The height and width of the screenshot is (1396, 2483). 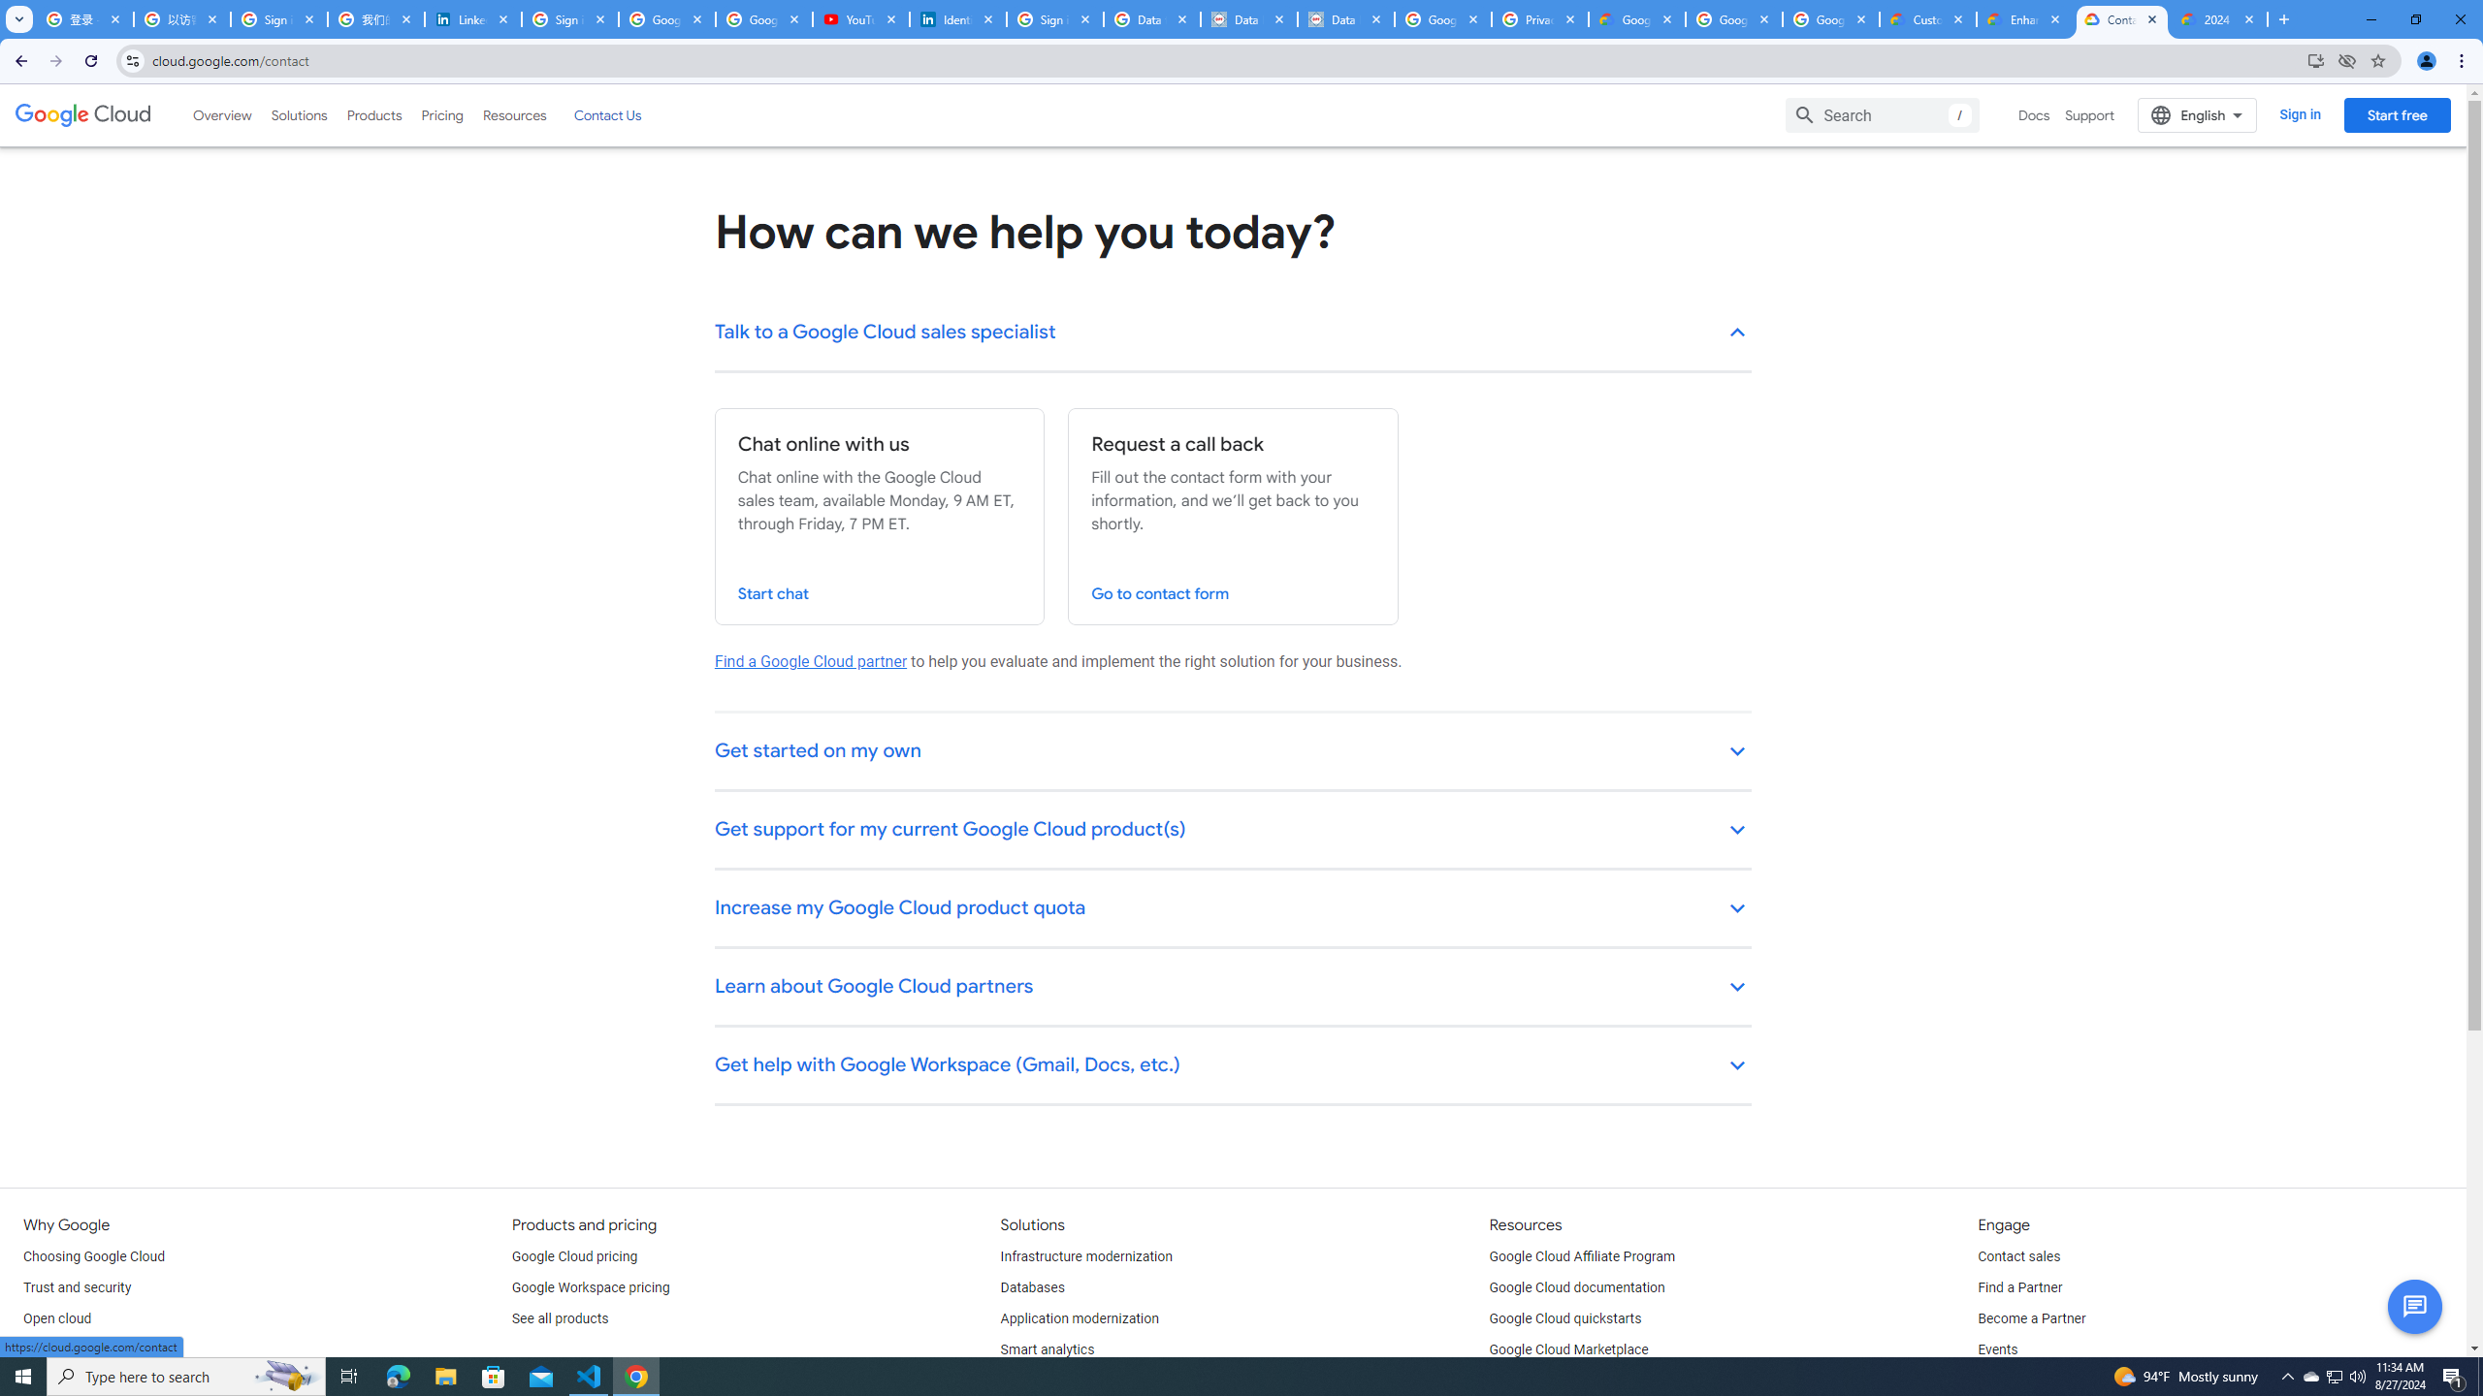 I want to click on You, so click(x=2427, y=61).